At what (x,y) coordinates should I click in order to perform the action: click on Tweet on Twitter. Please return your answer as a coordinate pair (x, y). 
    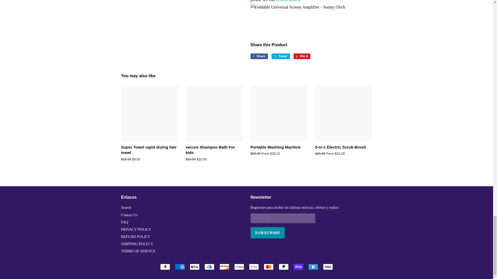
    Looking at the image, I should click on (281, 56).